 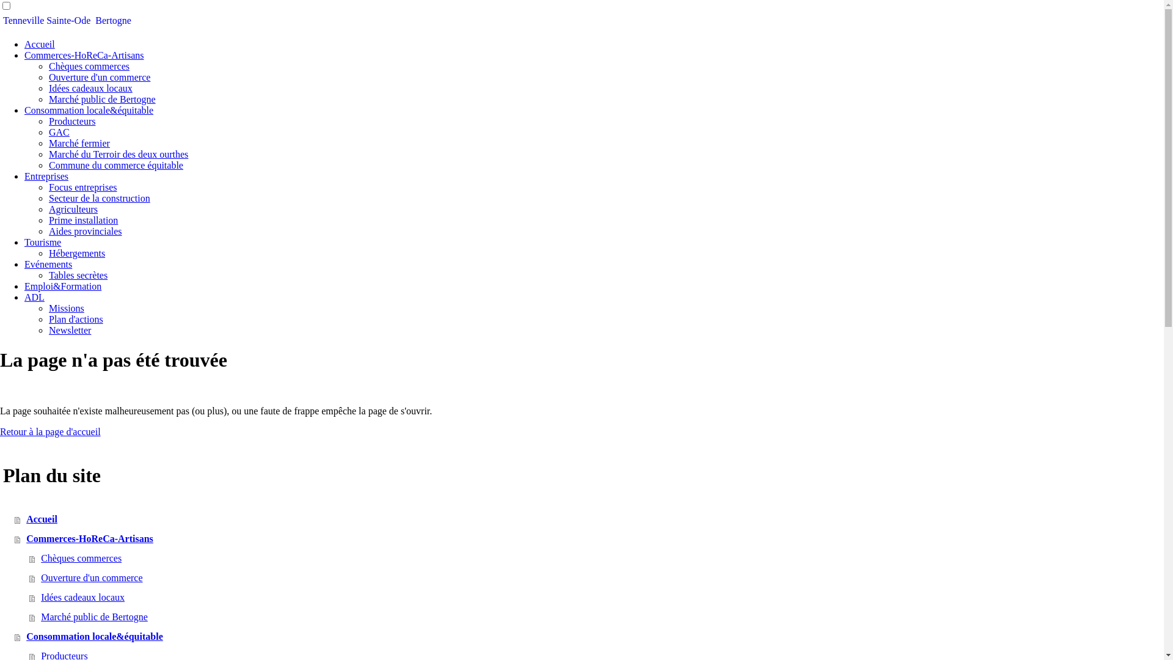 What do you see at coordinates (46, 176) in the screenshot?
I see `Entreprises` at bounding box center [46, 176].